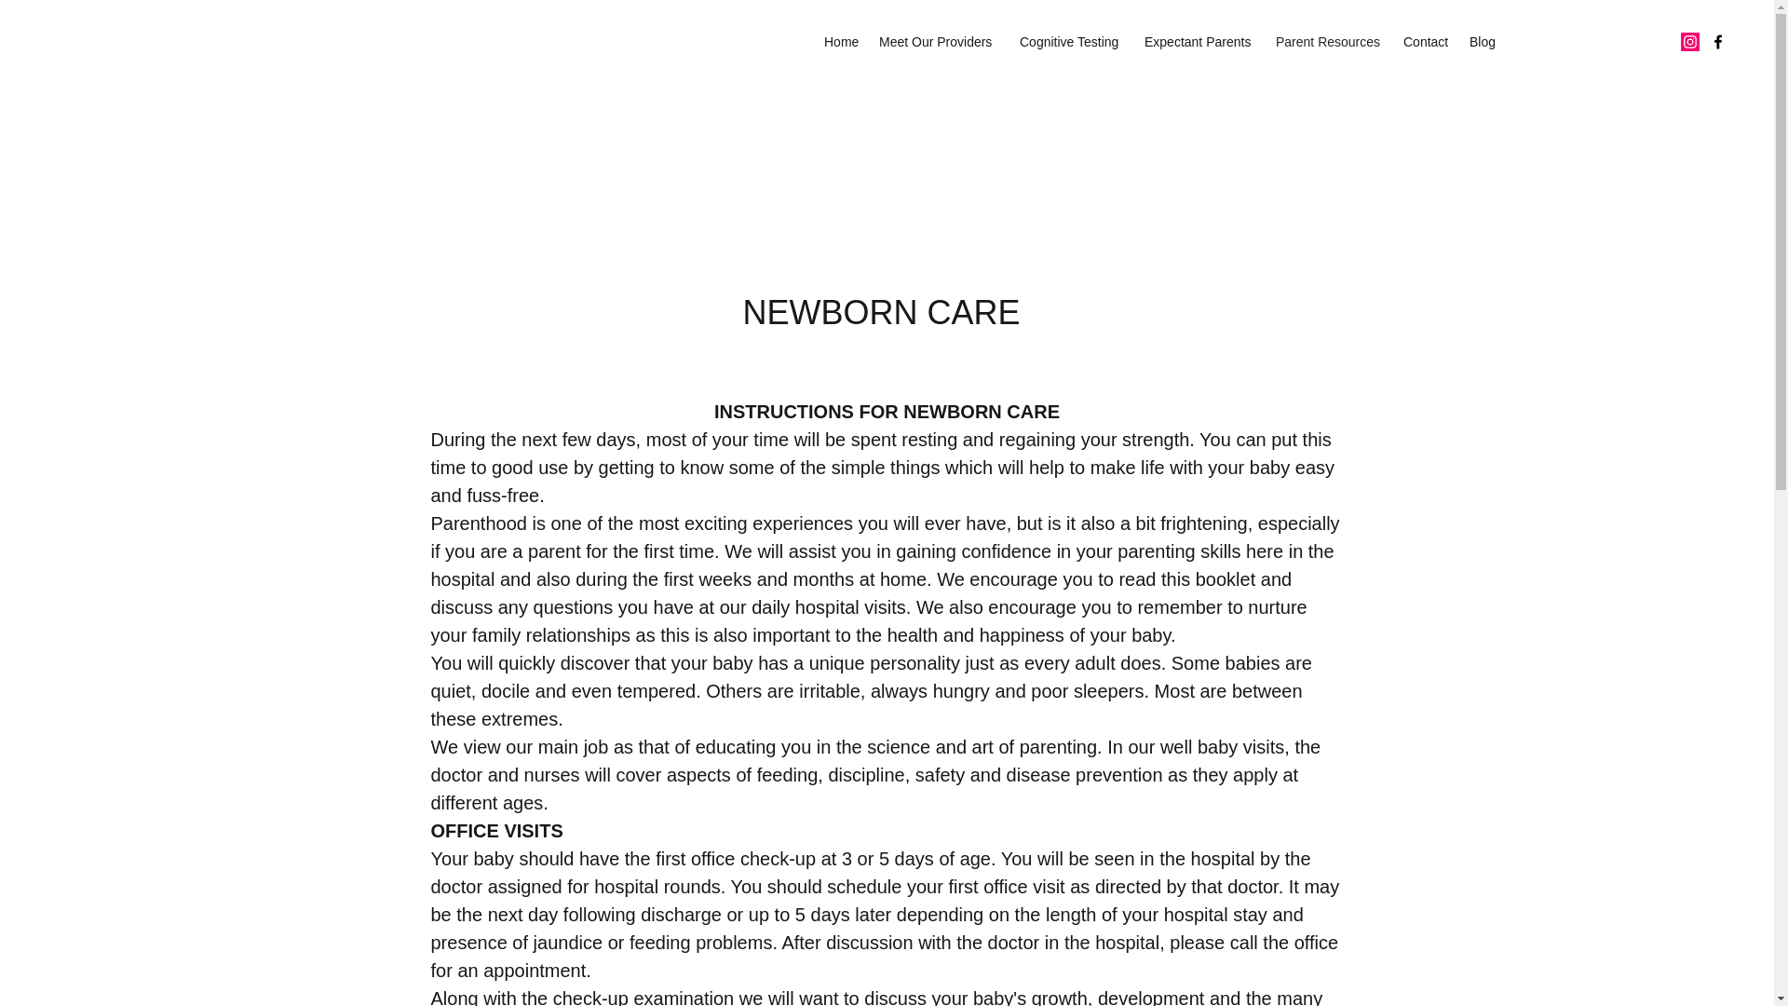  I want to click on Expectant Parents, so click(1200, 42).